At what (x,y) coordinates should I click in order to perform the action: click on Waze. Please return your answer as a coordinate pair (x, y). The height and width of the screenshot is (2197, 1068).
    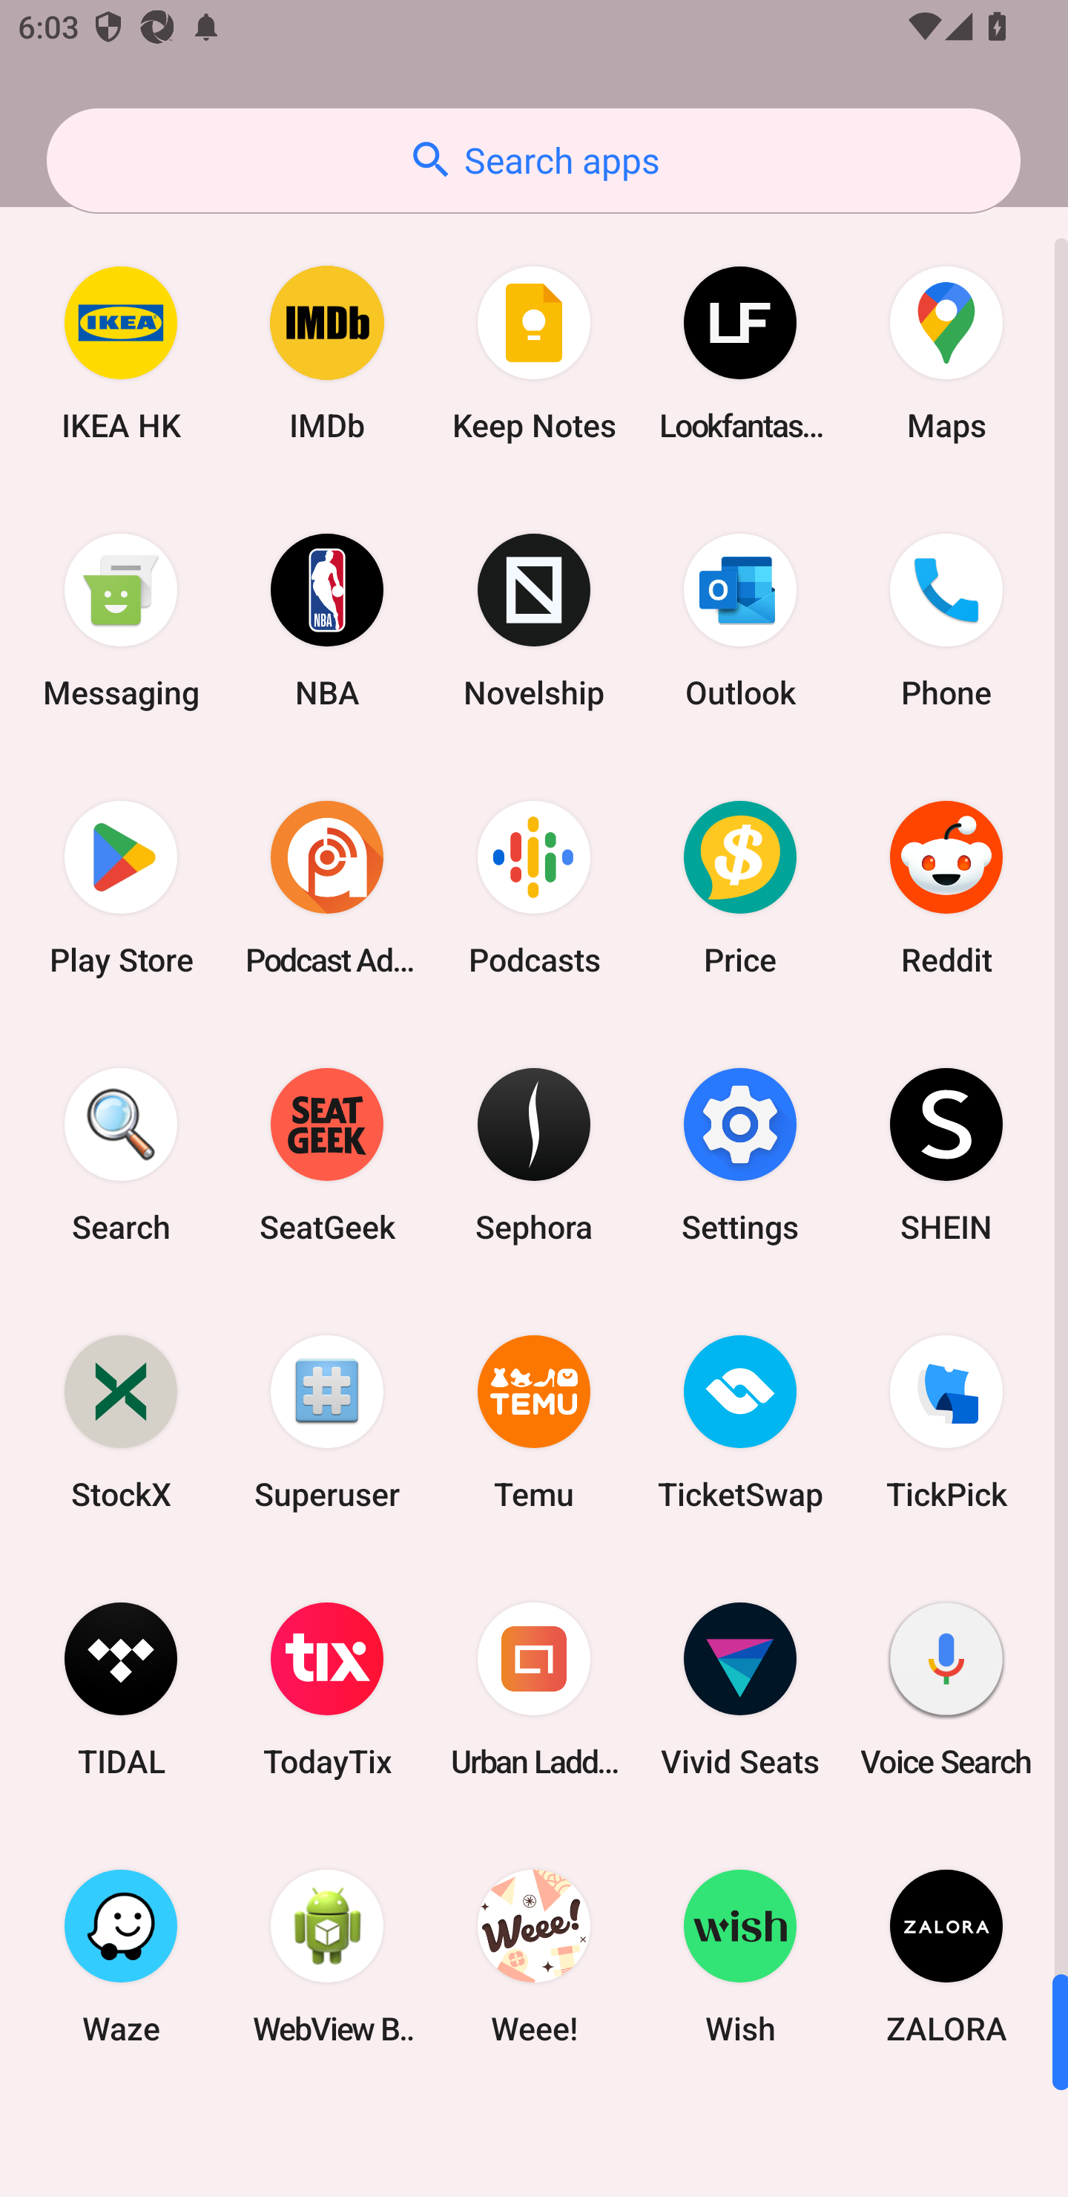
    Looking at the image, I should click on (121, 1956).